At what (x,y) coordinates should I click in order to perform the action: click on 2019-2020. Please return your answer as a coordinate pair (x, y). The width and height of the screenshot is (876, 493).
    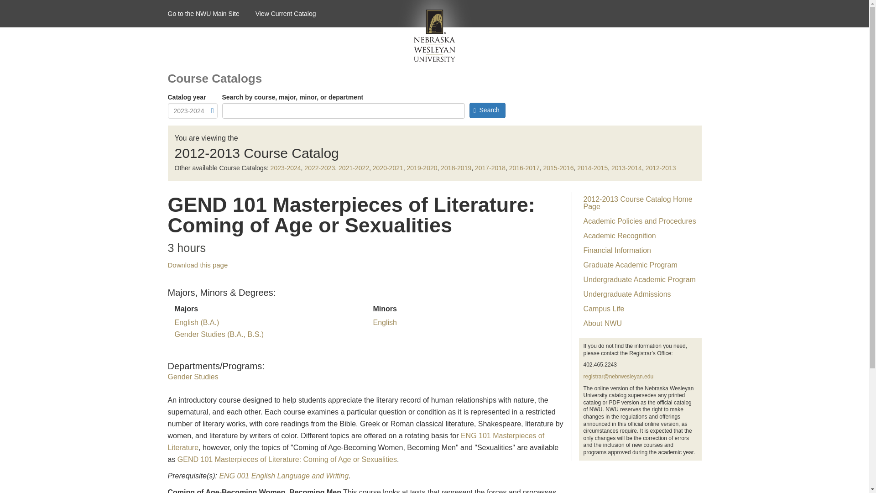
    Looking at the image, I should click on (422, 168).